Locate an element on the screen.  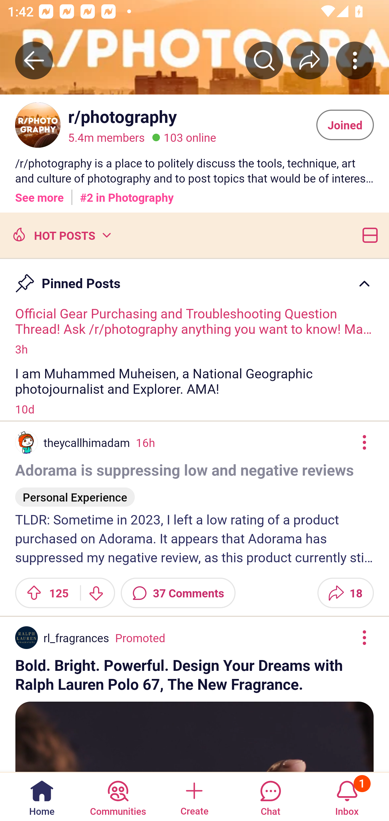
Share r/﻿photography is located at coordinates (310, 60).